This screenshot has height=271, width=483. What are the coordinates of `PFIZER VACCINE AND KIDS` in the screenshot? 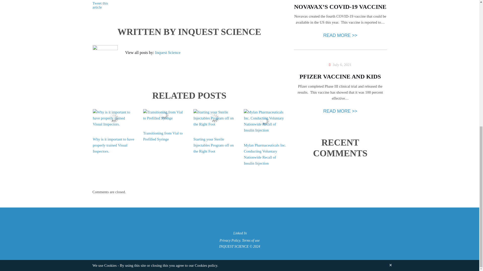 It's located at (340, 76).